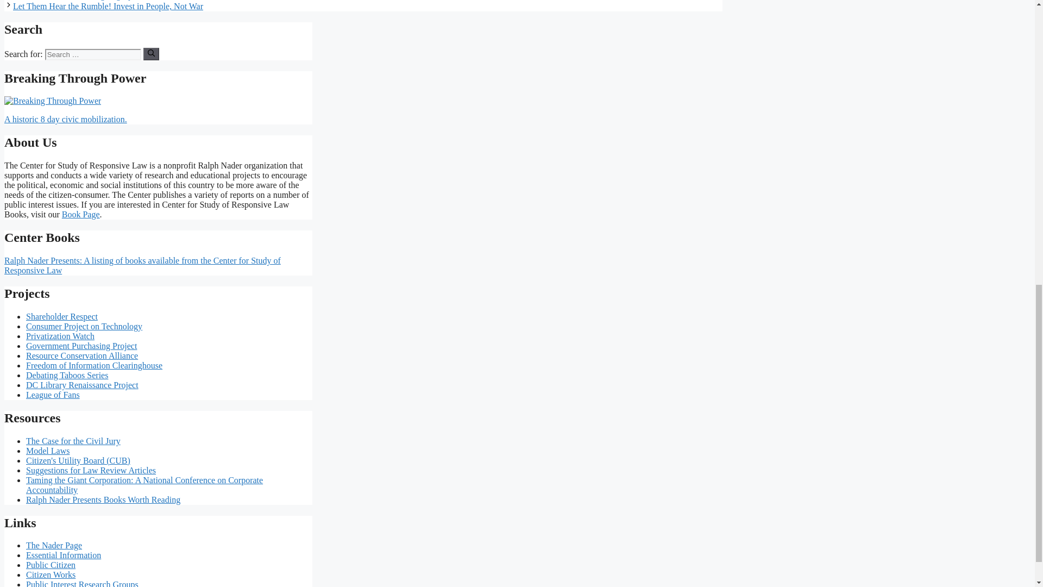 The image size is (1043, 587). What do you see at coordinates (92, 54) in the screenshot?
I see `Search for:` at bounding box center [92, 54].